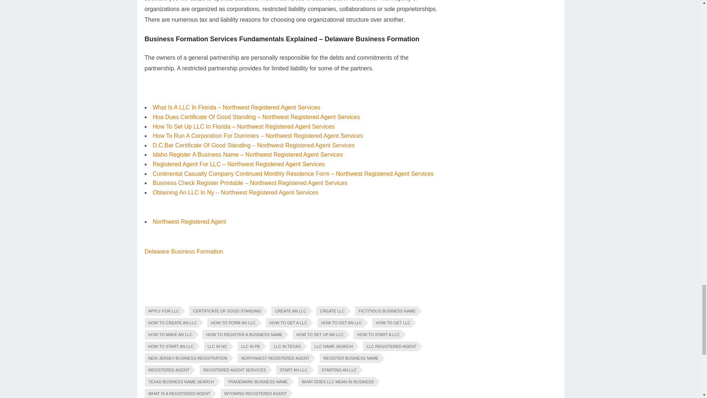 This screenshot has height=398, width=707. I want to click on Delaware Business Formation, so click(183, 251).